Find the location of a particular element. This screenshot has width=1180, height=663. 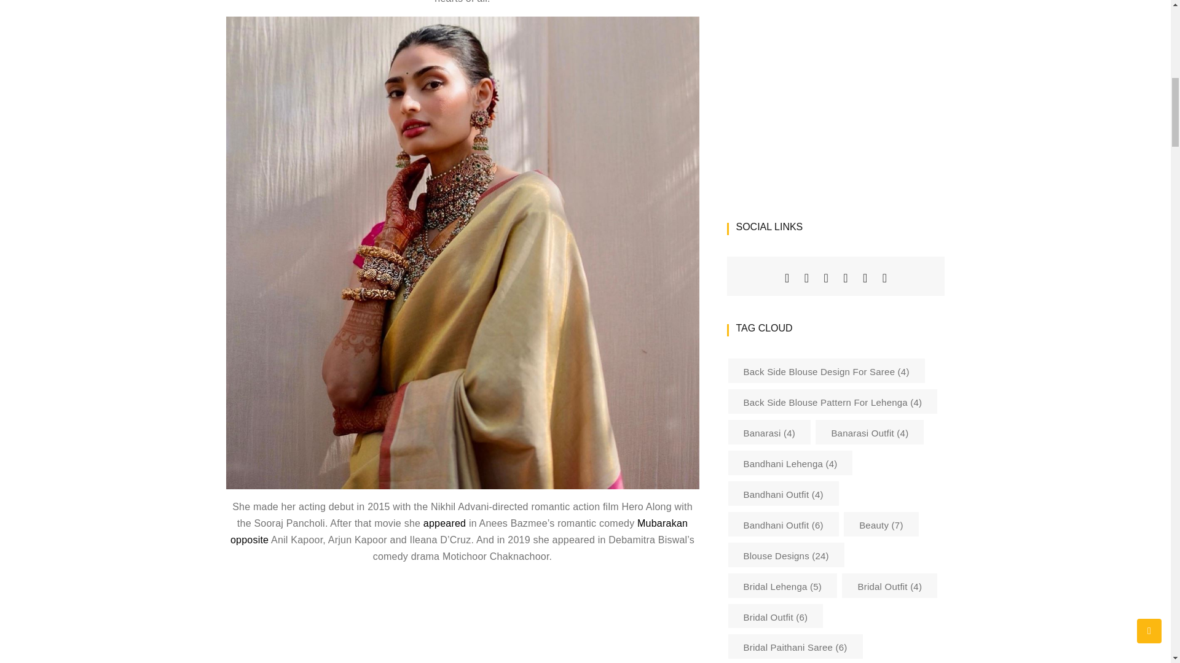

Mubarakan is located at coordinates (663, 523).